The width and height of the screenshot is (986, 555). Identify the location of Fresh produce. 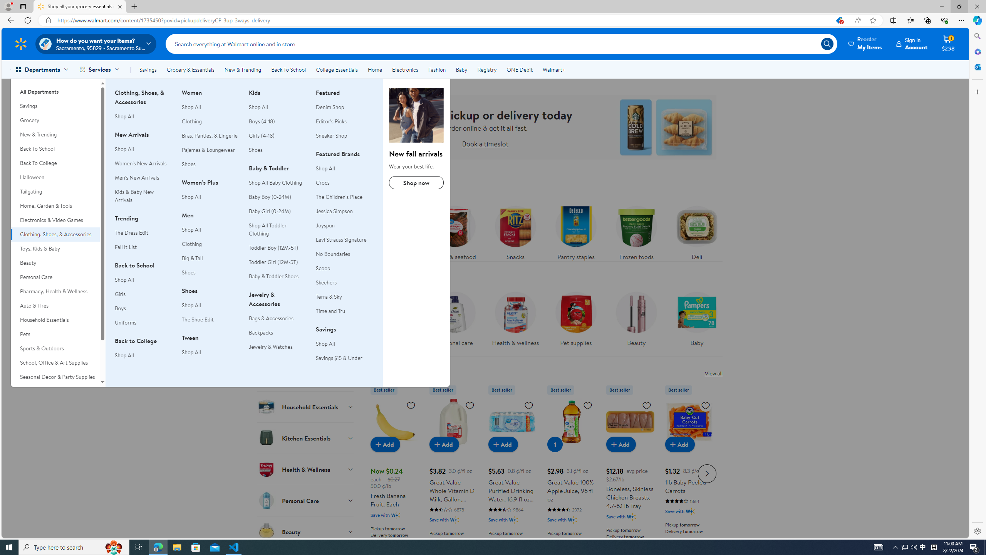
(394, 231).